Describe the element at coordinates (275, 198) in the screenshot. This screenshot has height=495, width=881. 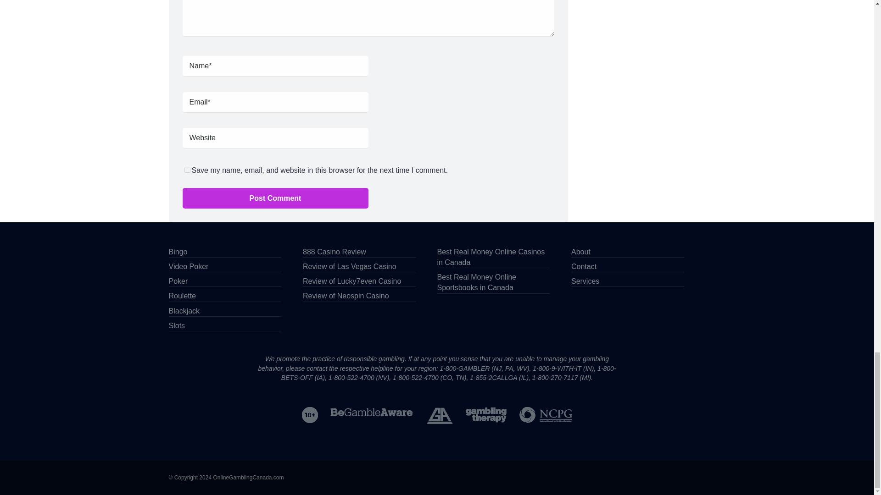
I see `Post Comment` at that location.